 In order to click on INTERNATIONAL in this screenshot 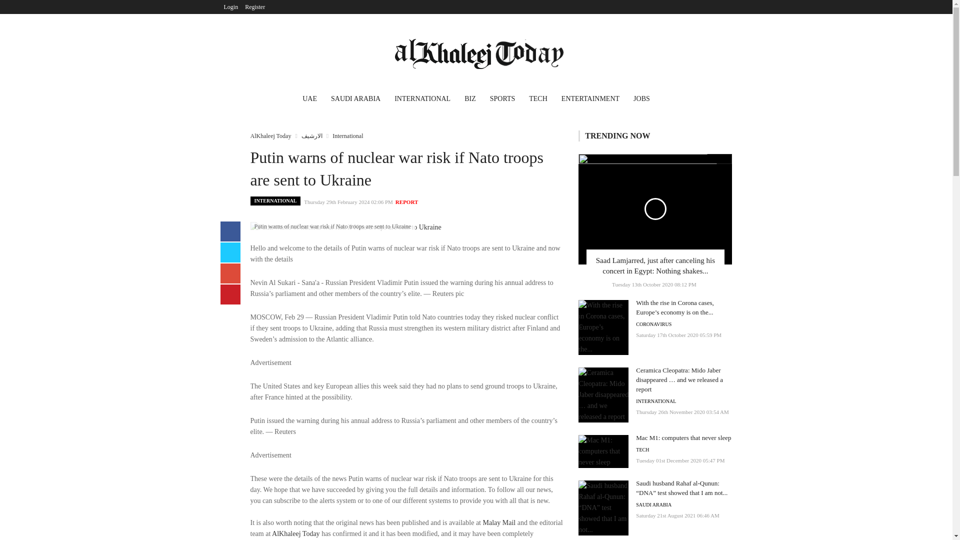, I will do `click(275, 201)`.